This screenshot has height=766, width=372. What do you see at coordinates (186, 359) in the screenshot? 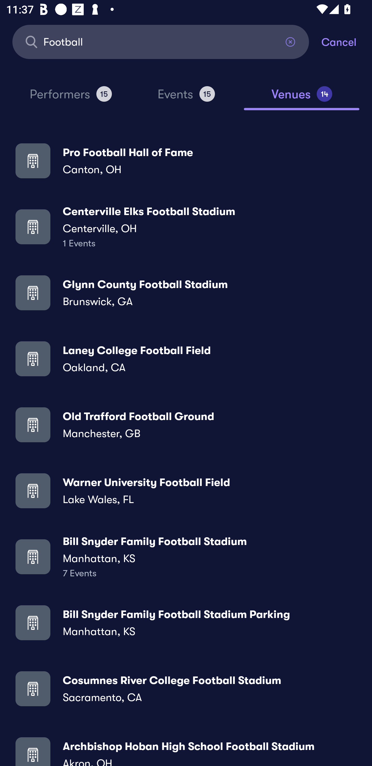
I see `Laney College Football Field Oakland, CA` at bounding box center [186, 359].